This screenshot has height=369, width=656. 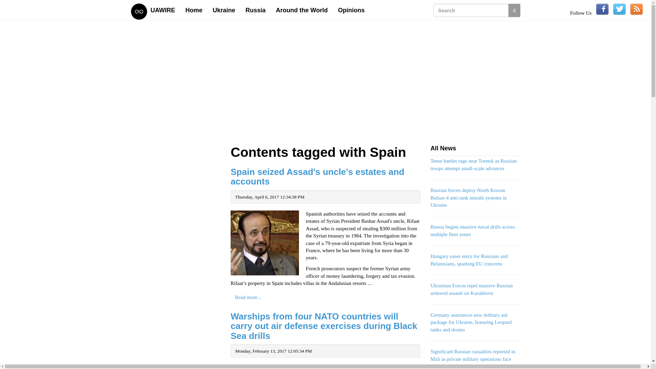 What do you see at coordinates (194, 10) in the screenshot?
I see `Home` at bounding box center [194, 10].